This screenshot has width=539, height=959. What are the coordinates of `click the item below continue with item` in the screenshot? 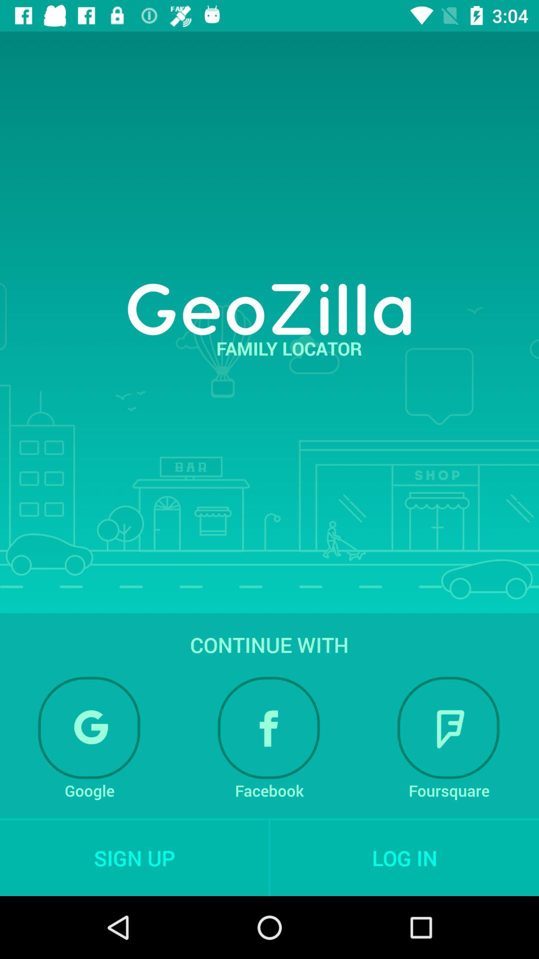 It's located at (269, 728).